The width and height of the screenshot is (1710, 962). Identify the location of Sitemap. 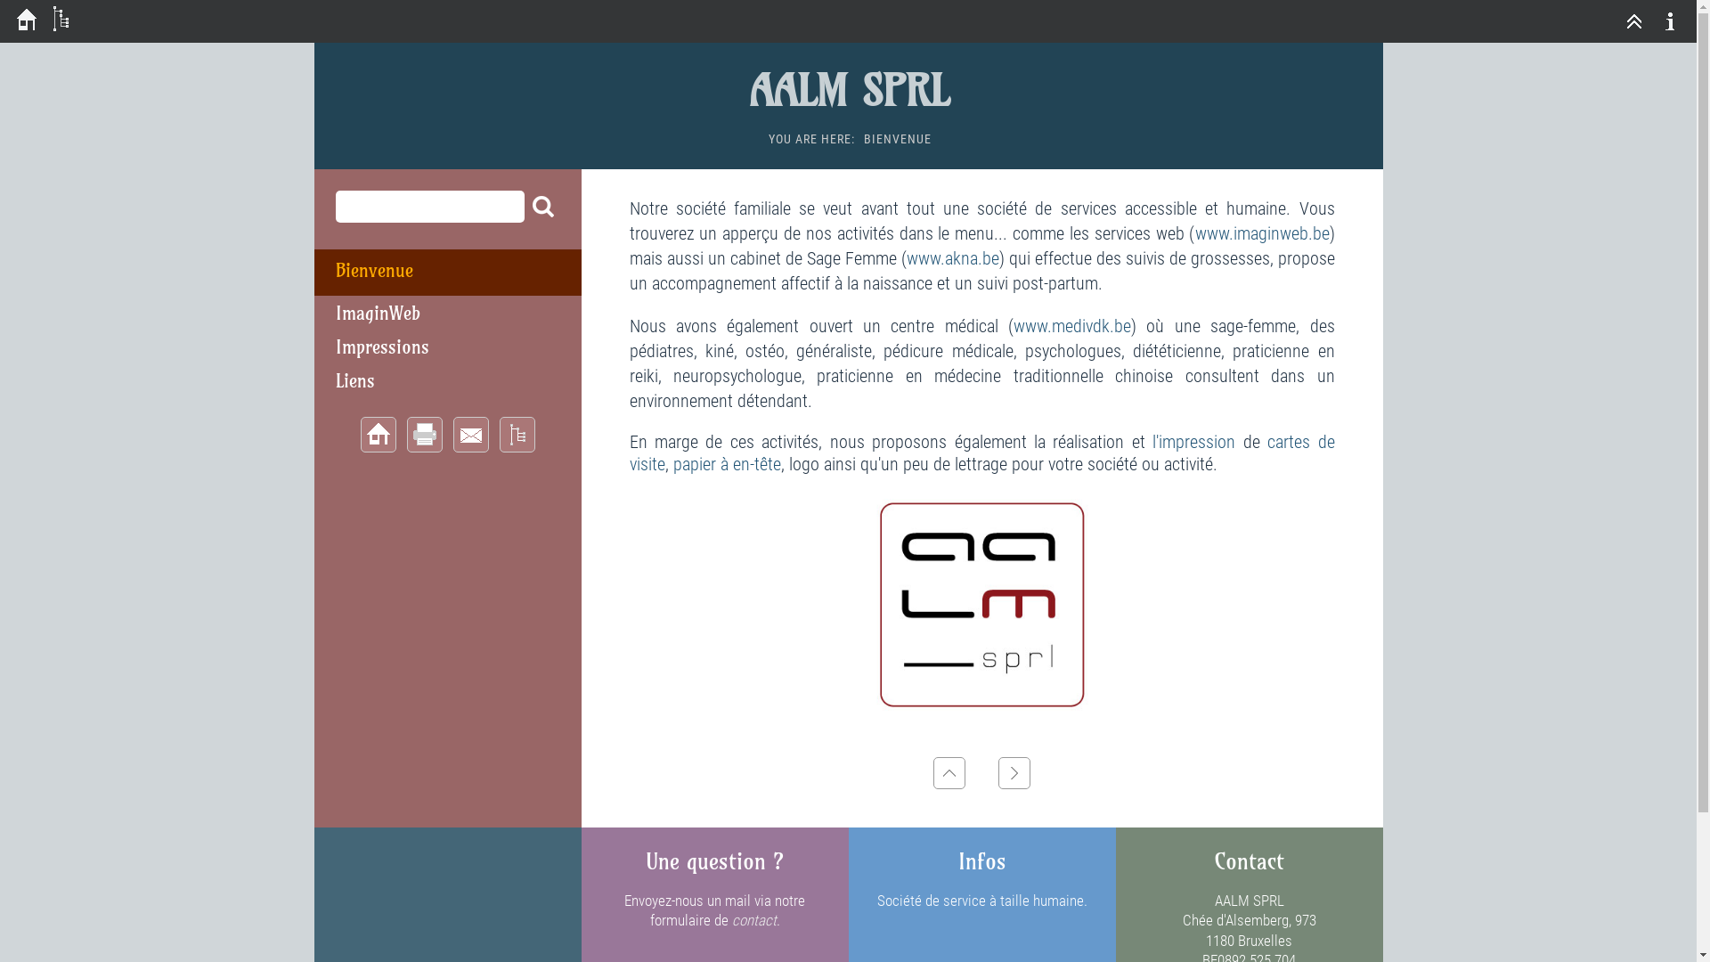
(517, 435).